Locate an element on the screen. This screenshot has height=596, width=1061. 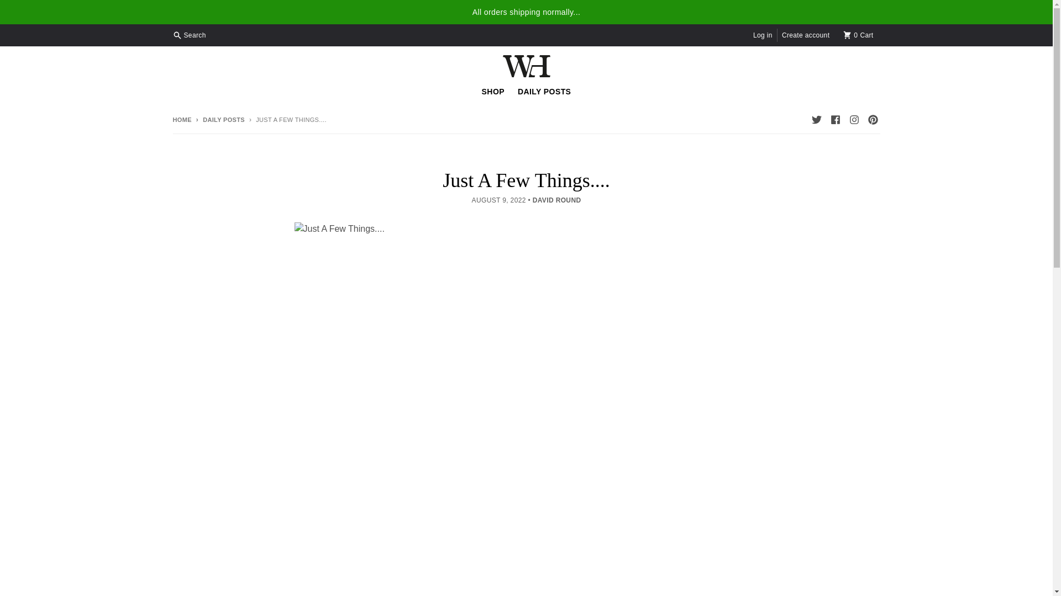
Log in is located at coordinates (181, 119).